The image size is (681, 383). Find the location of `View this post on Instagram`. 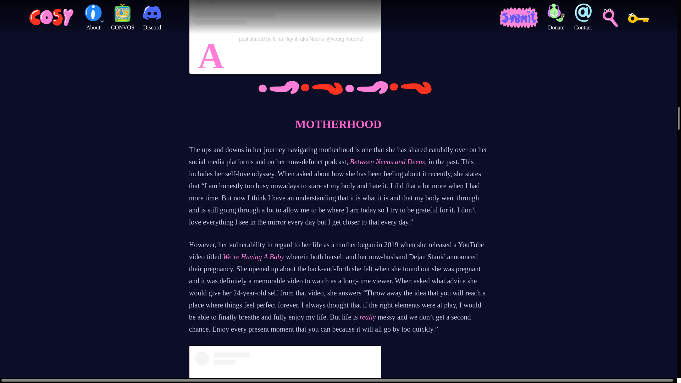

View this post on Instagram is located at coordinates (285, 12).